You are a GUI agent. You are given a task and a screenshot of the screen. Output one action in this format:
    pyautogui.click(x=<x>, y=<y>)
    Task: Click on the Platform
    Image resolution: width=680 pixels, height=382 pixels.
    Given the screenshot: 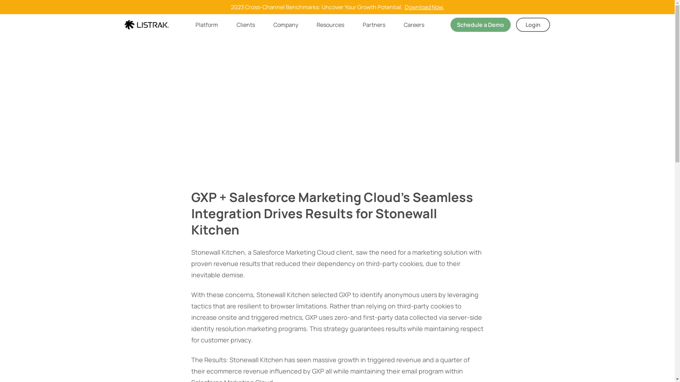 What is the action you would take?
    pyautogui.click(x=207, y=25)
    